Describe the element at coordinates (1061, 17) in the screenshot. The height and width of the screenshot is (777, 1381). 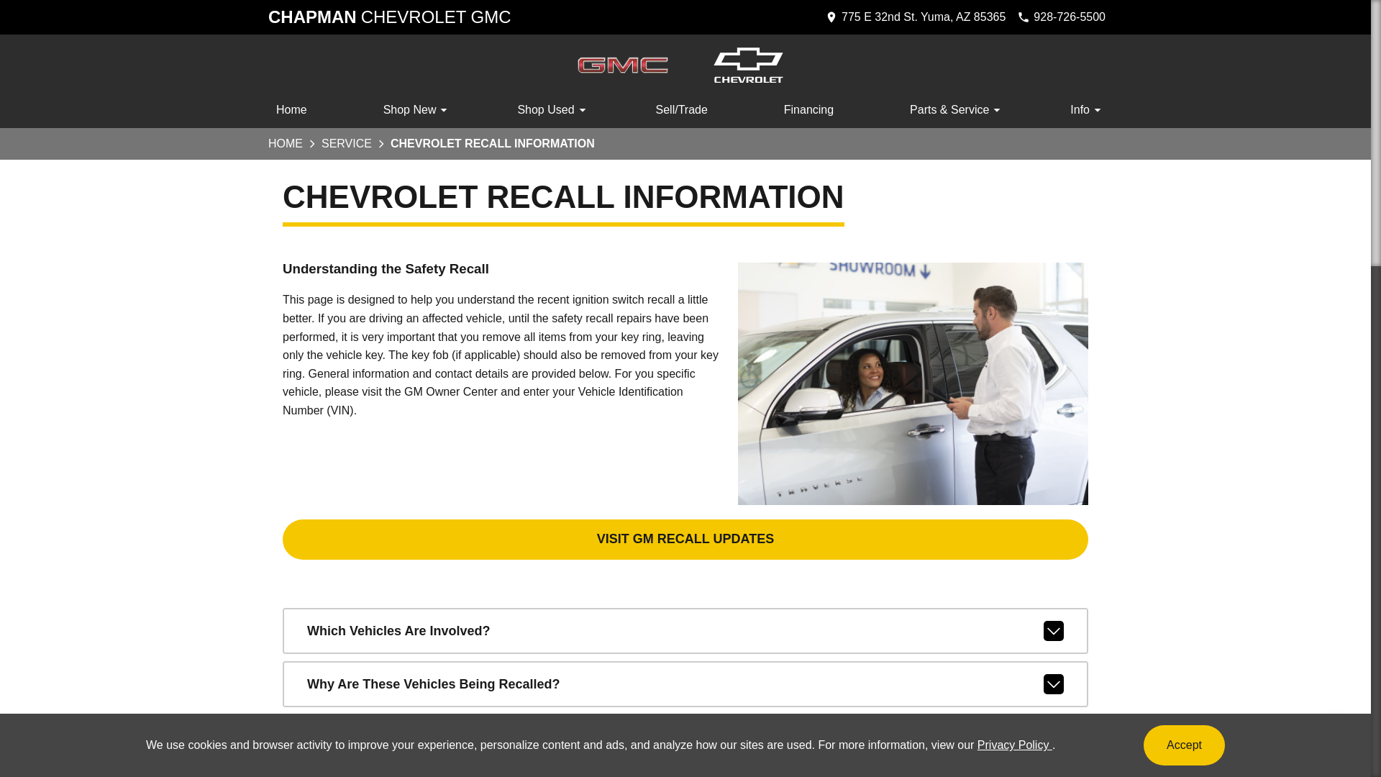
I see `Home` at that location.